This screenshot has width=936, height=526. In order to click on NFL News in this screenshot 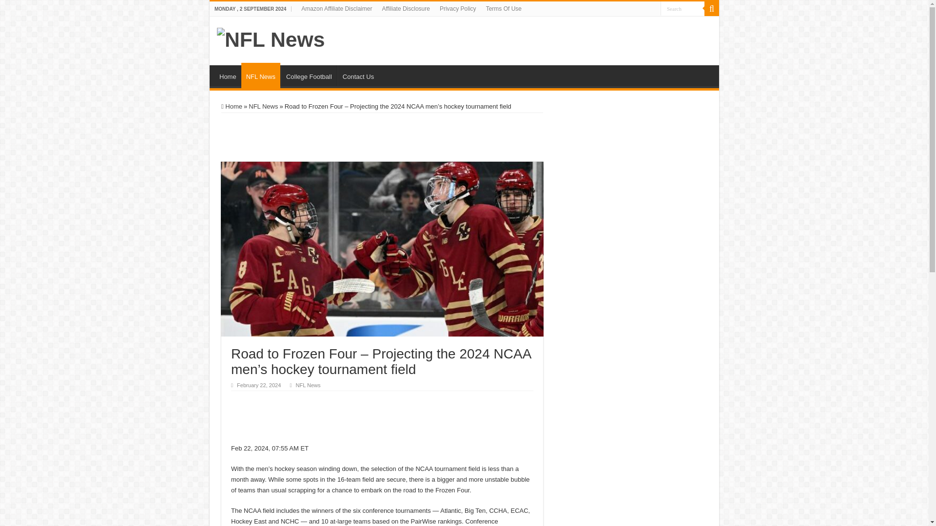, I will do `click(271, 38)`.